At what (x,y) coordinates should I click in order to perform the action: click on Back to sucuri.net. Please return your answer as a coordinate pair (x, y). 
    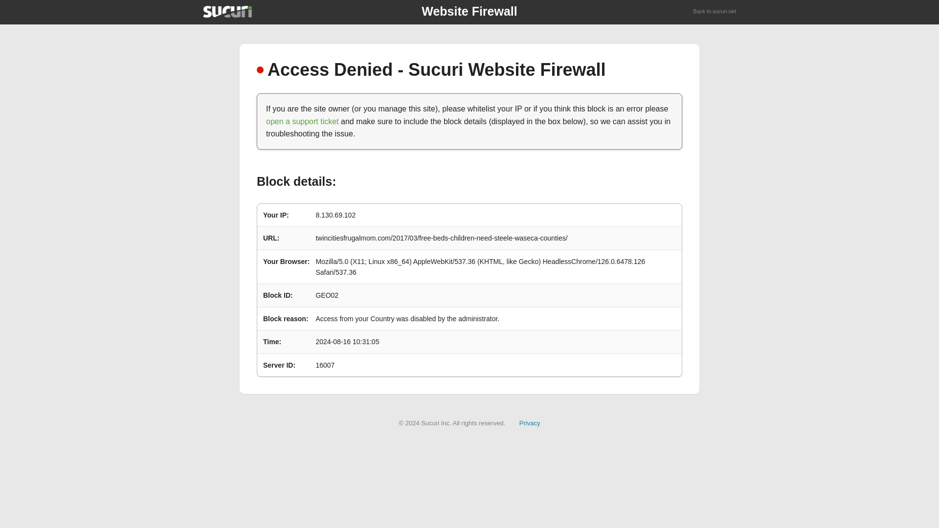
    Looking at the image, I should click on (715, 12).